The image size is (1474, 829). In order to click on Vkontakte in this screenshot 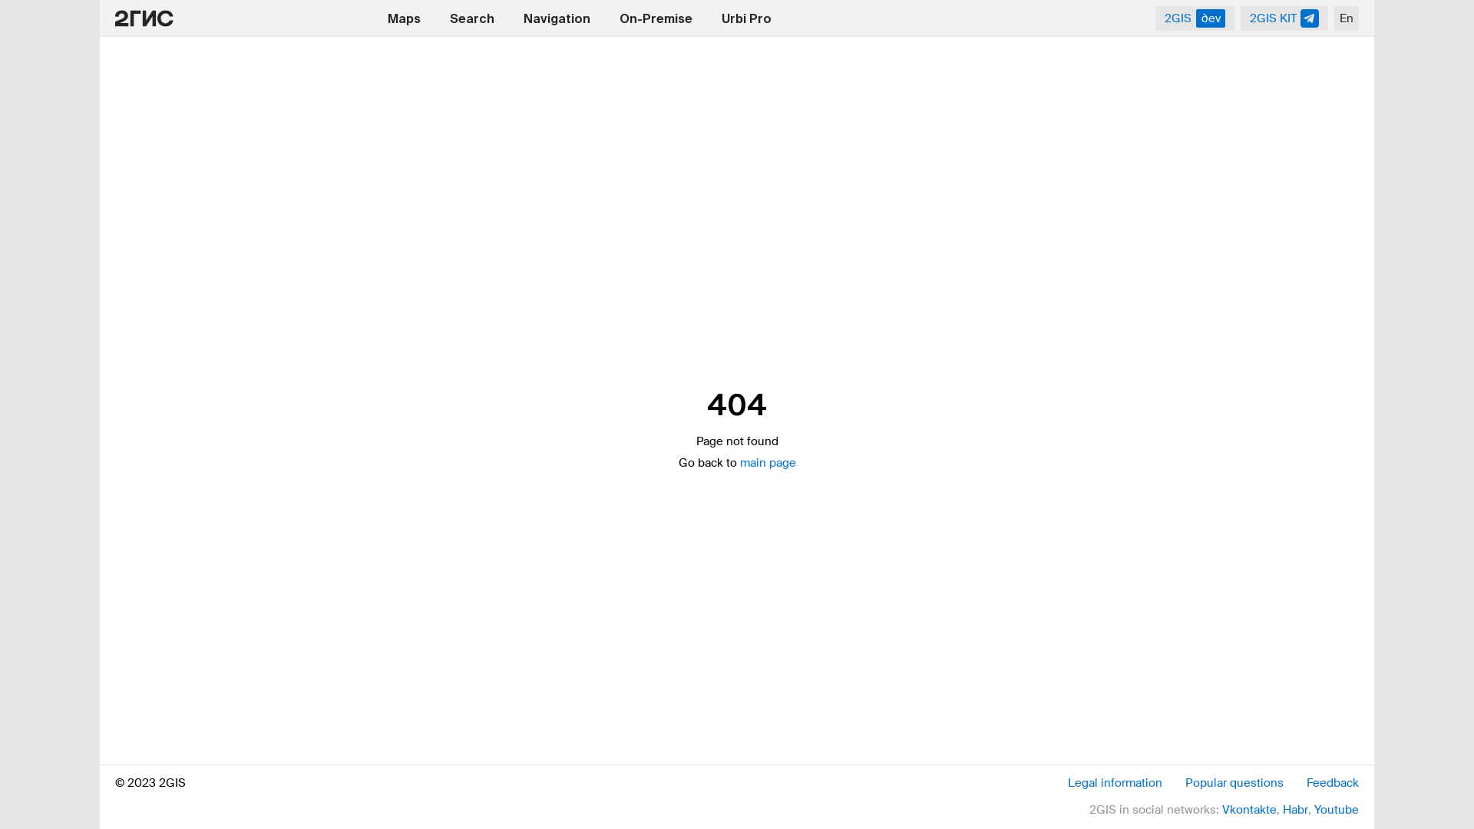, I will do `click(1250, 810)`.